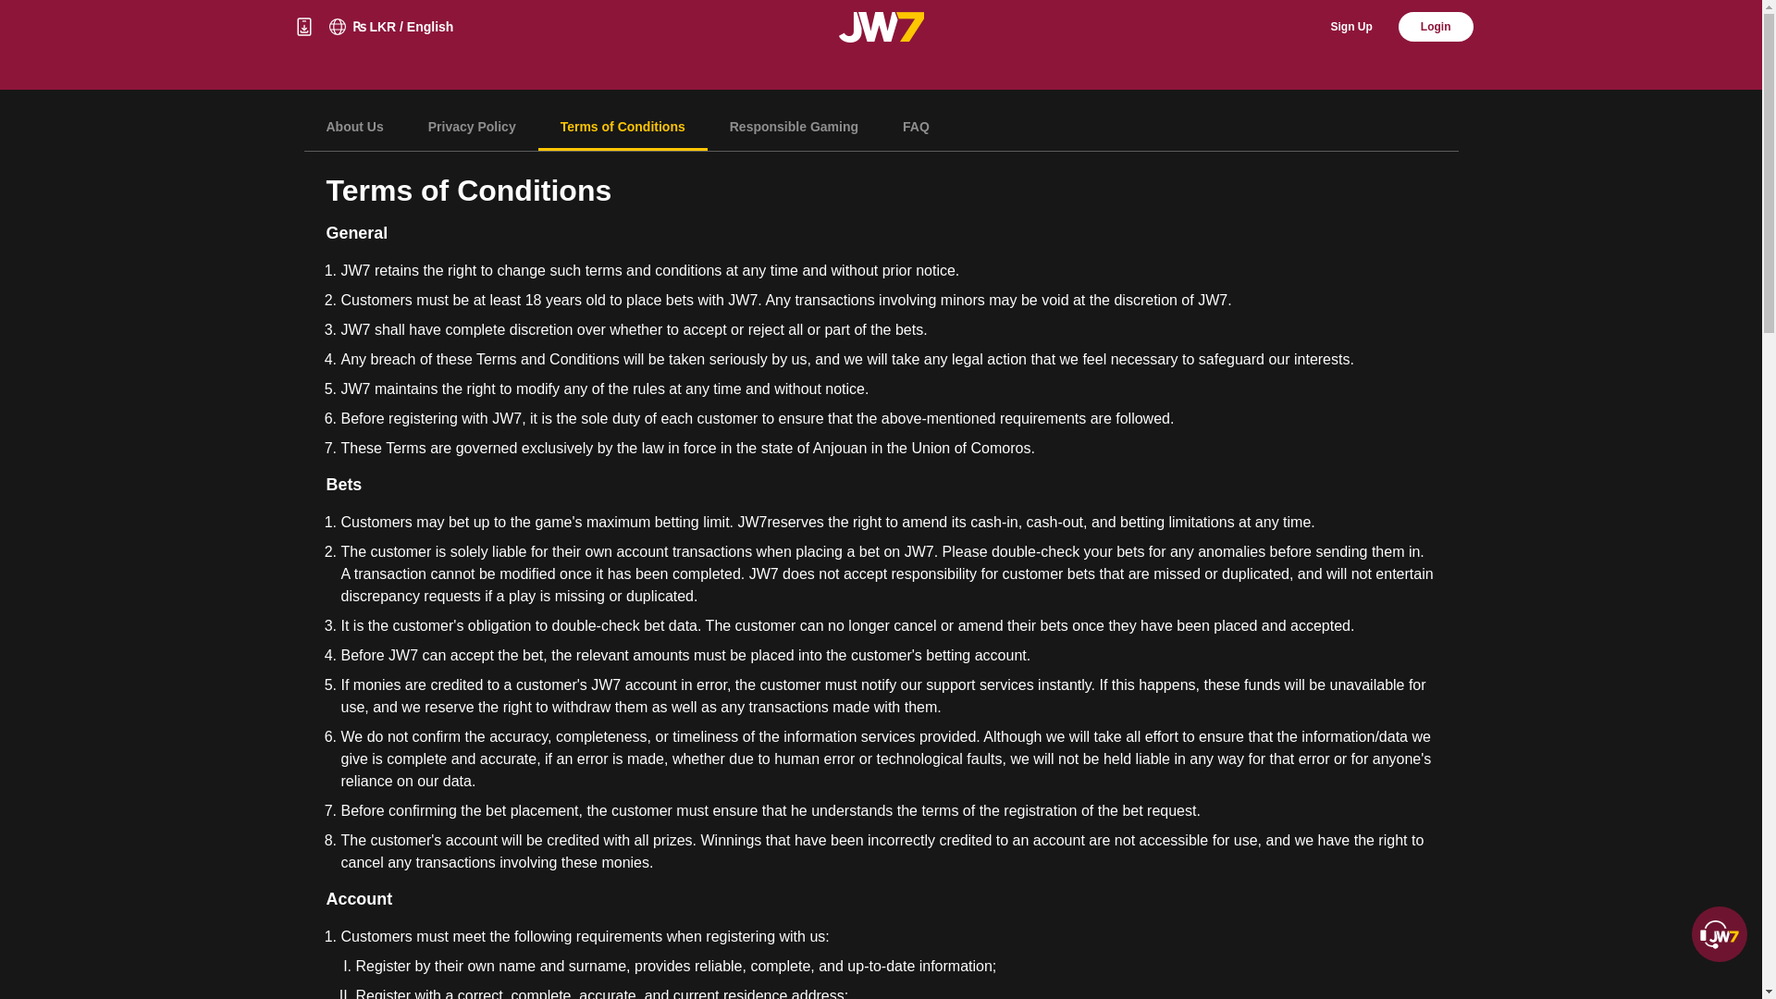 Image resolution: width=1776 pixels, height=999 pixels. Describe the element at coordinates (1436, 26) in the screenshot. I see `Login` at that location.